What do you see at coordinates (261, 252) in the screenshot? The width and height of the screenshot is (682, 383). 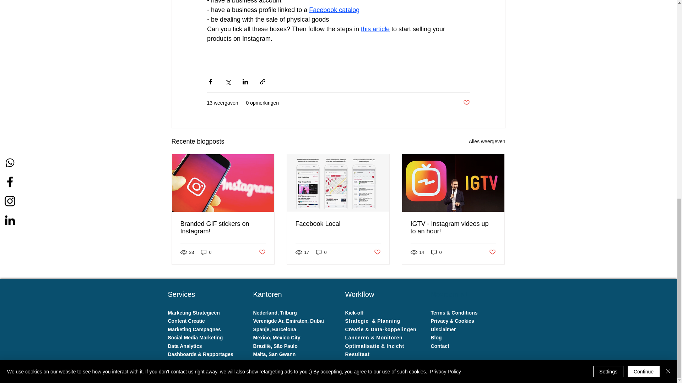 I see `Post is niet als leuk gemarkeerd` at bounding box center [261, 252].